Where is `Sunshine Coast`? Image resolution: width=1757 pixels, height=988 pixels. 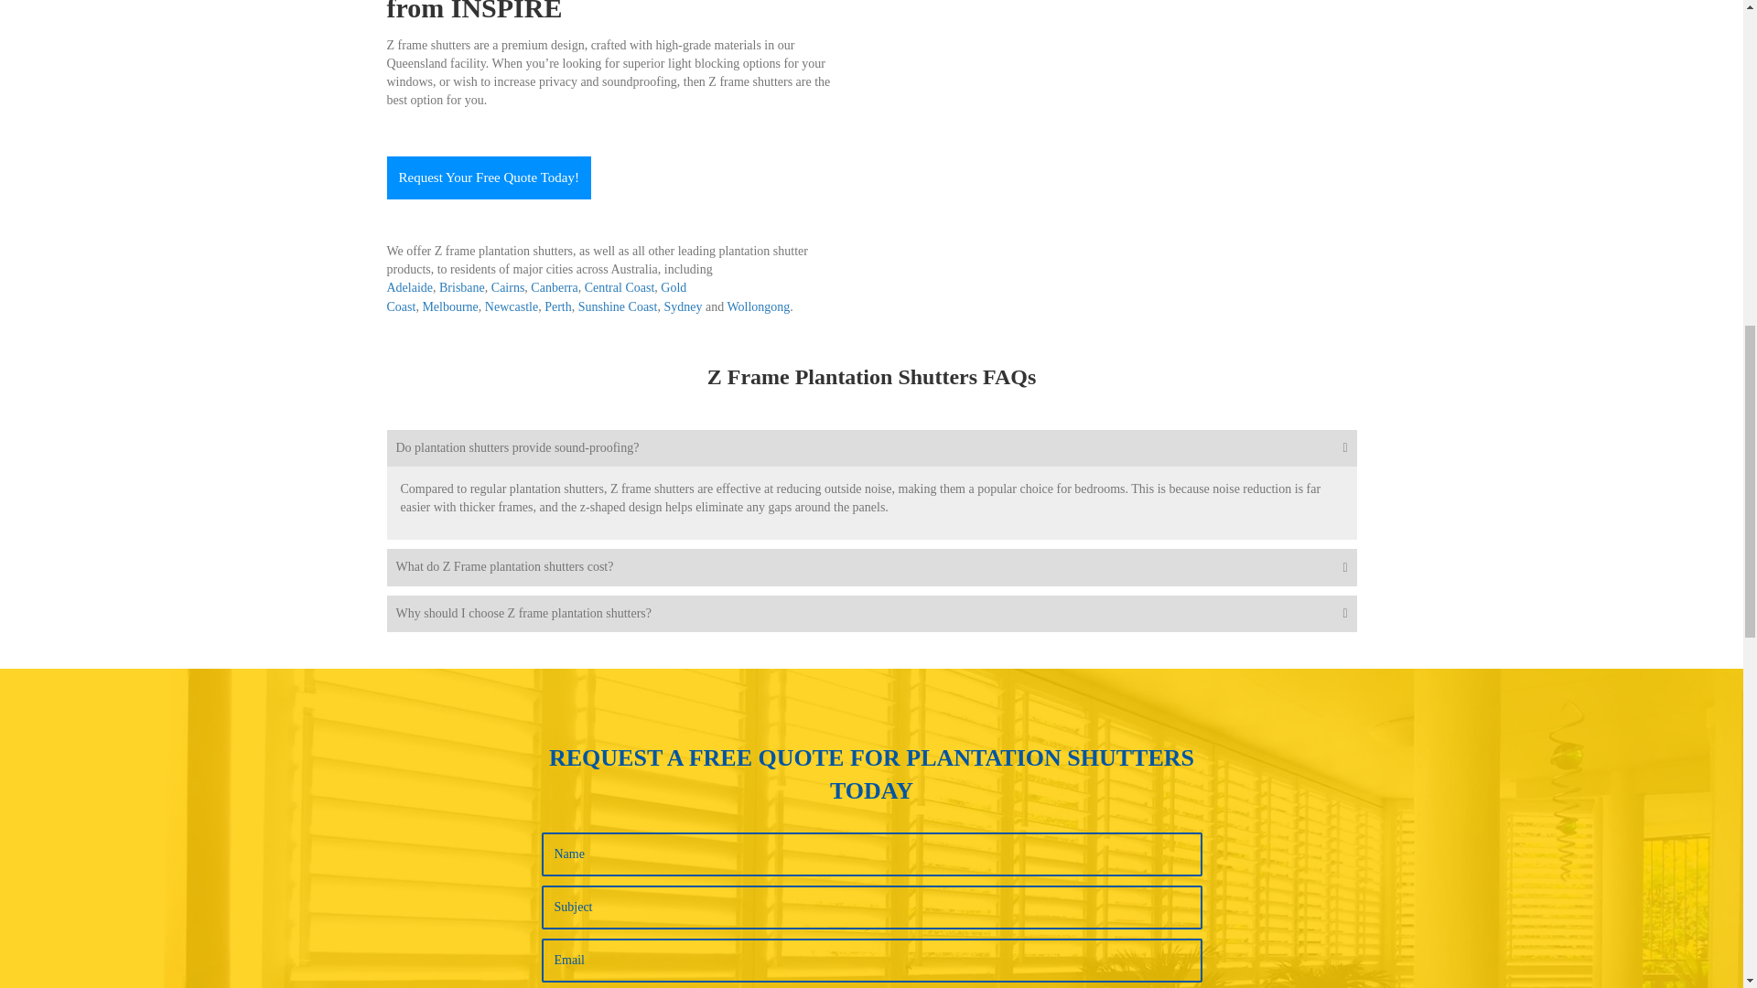 Sunshine Coast is located at coordinates (617, 307).